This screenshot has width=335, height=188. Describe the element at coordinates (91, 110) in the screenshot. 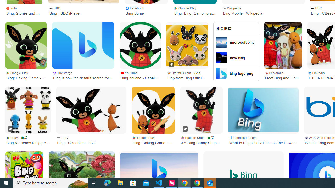

I see `Bing - CBeebies - BBC` at that location.